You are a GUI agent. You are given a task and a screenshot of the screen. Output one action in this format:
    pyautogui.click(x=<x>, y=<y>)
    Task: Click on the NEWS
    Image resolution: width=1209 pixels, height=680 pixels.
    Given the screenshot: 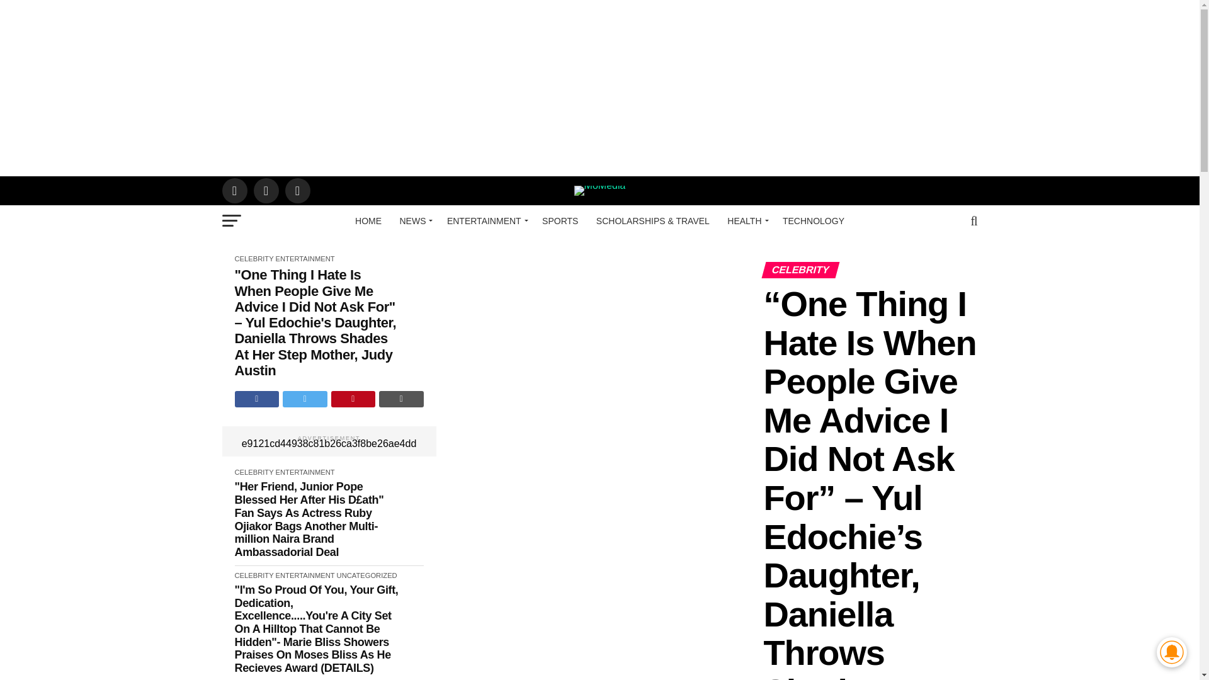 What is the action you would take?
    pyautogui.click(x=414, y=220)
    